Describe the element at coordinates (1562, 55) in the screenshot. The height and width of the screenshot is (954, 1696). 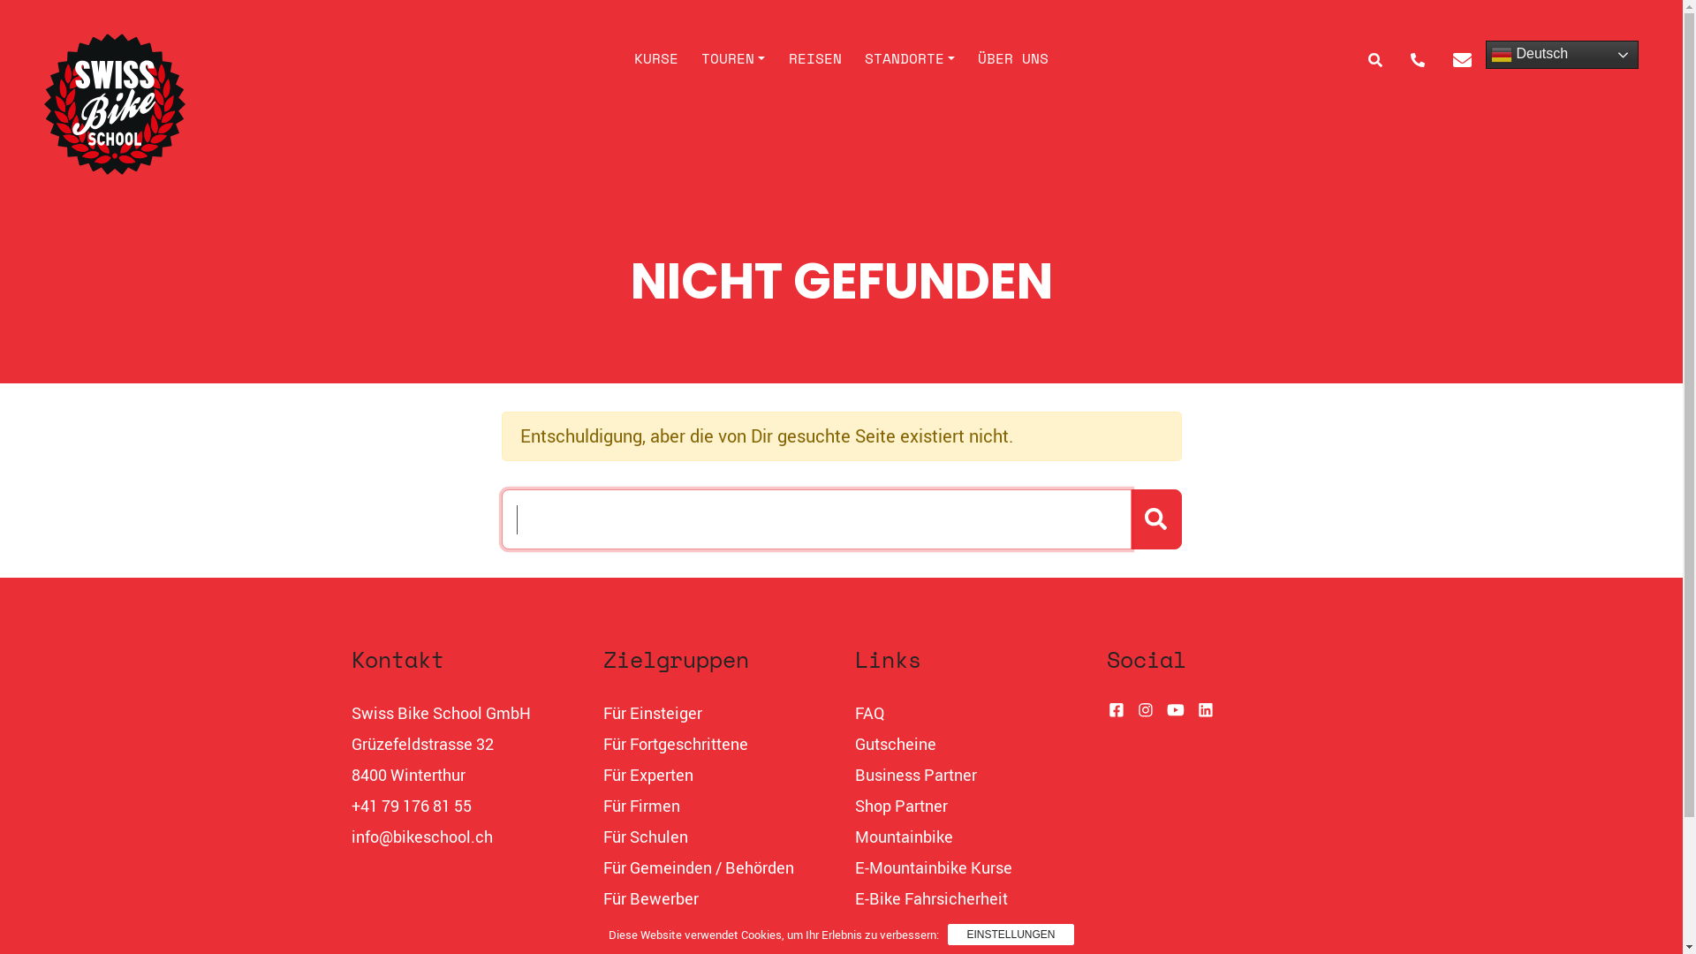
I see `Deutsch` at that location.